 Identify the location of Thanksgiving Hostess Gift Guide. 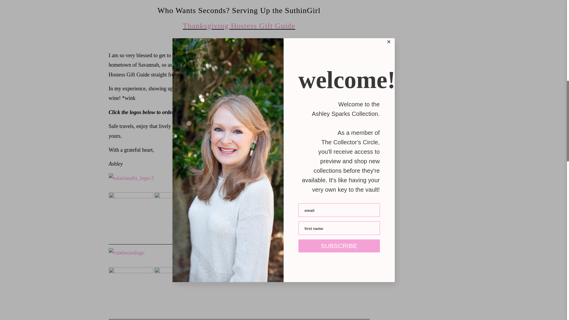
(239, 26).